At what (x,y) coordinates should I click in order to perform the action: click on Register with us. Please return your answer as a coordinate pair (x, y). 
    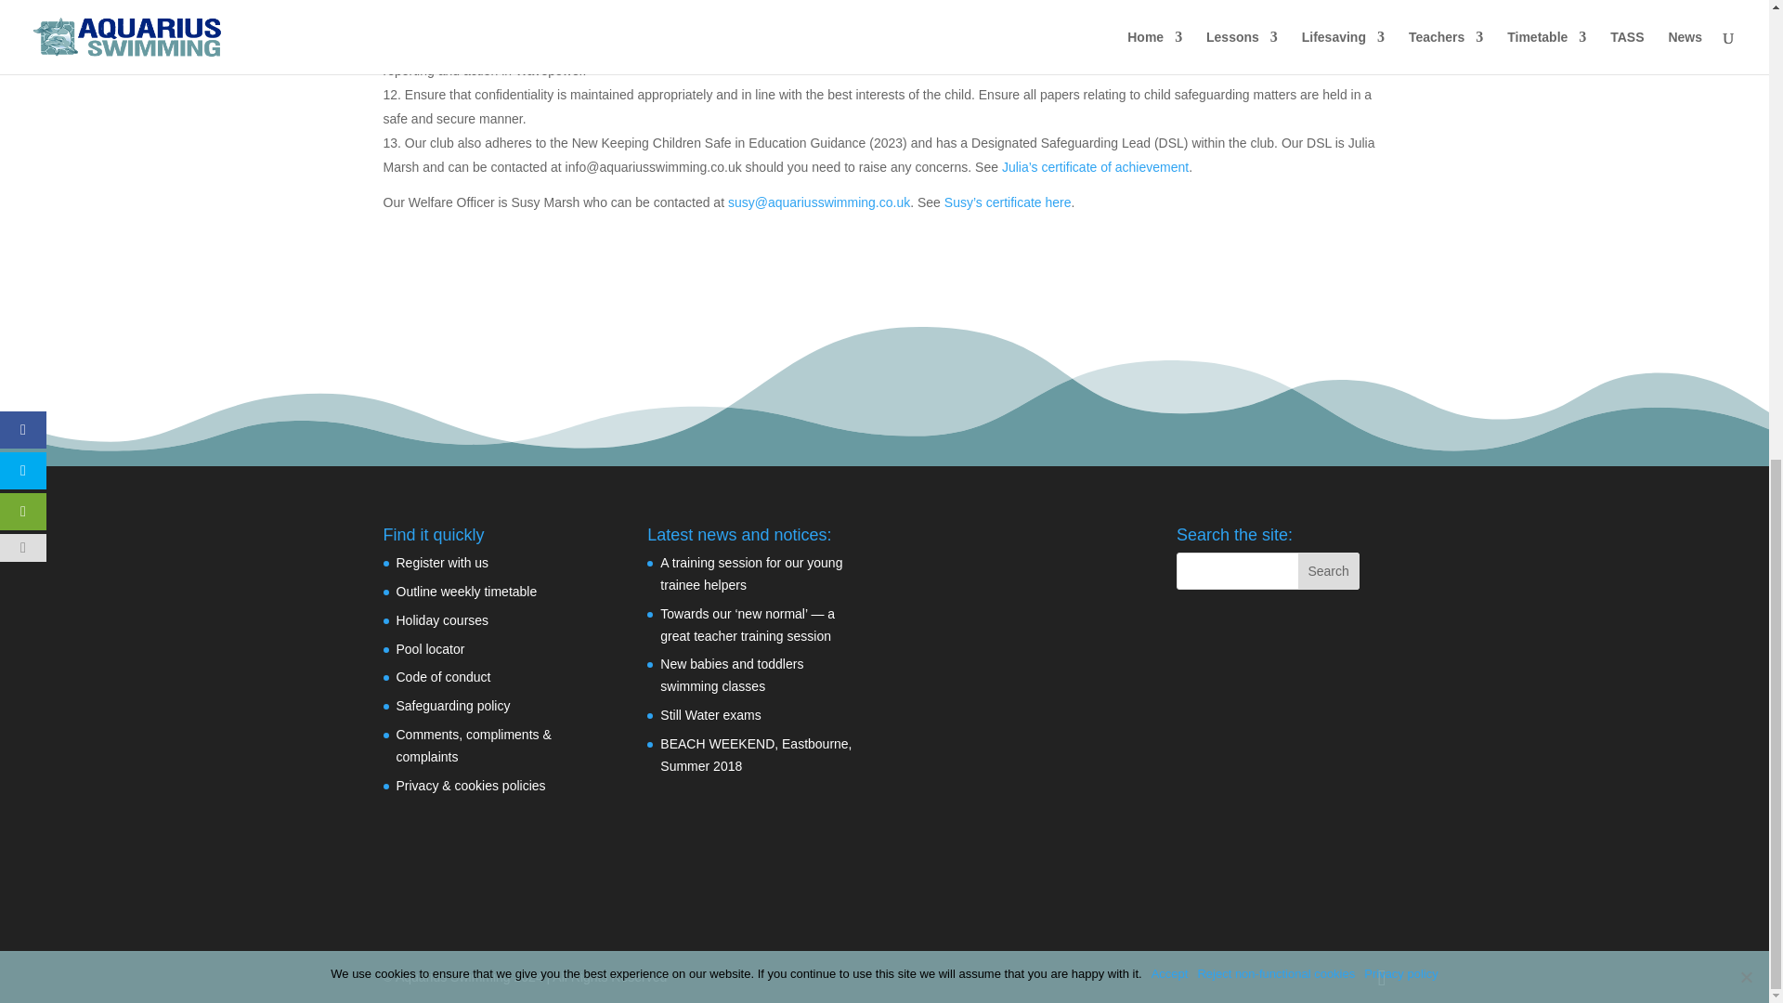
    Looking at the image, I should click on (442, 563).